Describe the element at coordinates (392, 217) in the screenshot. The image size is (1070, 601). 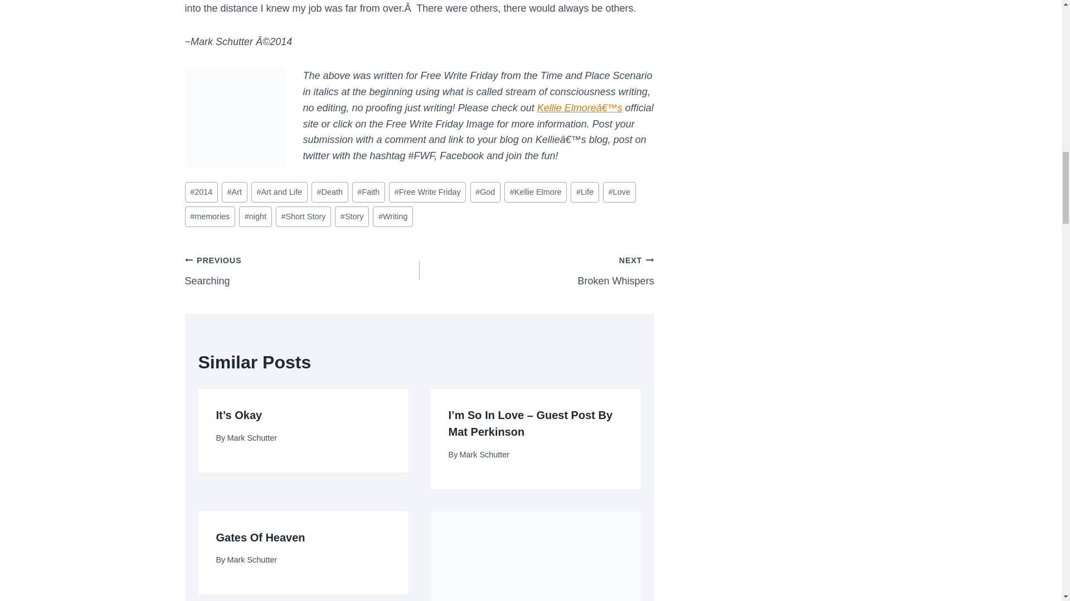
I see `Free Write Friday` at that location.